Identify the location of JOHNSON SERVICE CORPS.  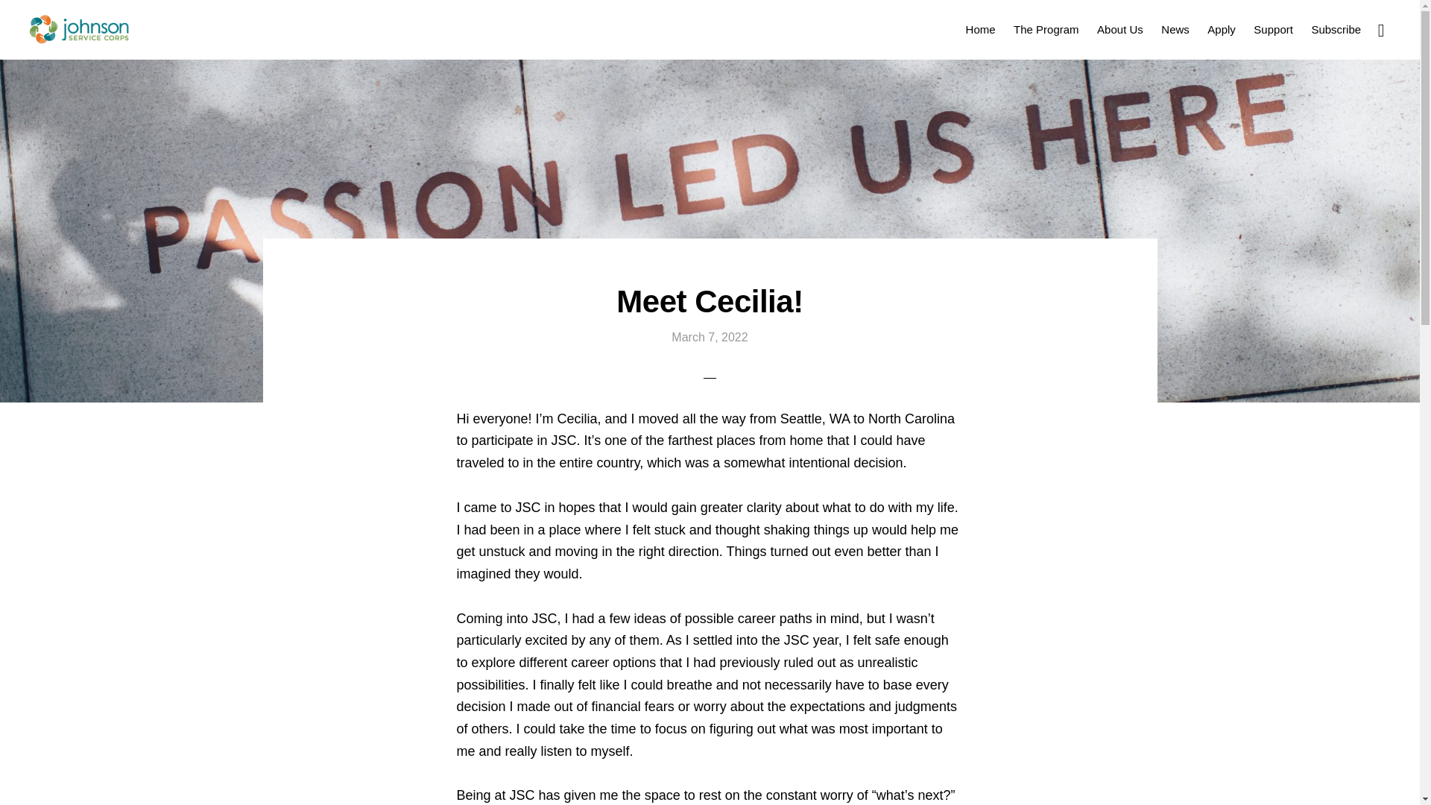
(79, 30).